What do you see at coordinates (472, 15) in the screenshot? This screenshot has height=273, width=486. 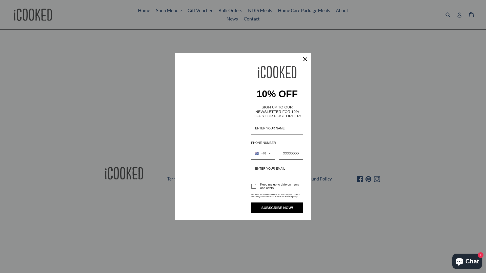 I see `Cart
Cart` at bounding box center [472, 15].